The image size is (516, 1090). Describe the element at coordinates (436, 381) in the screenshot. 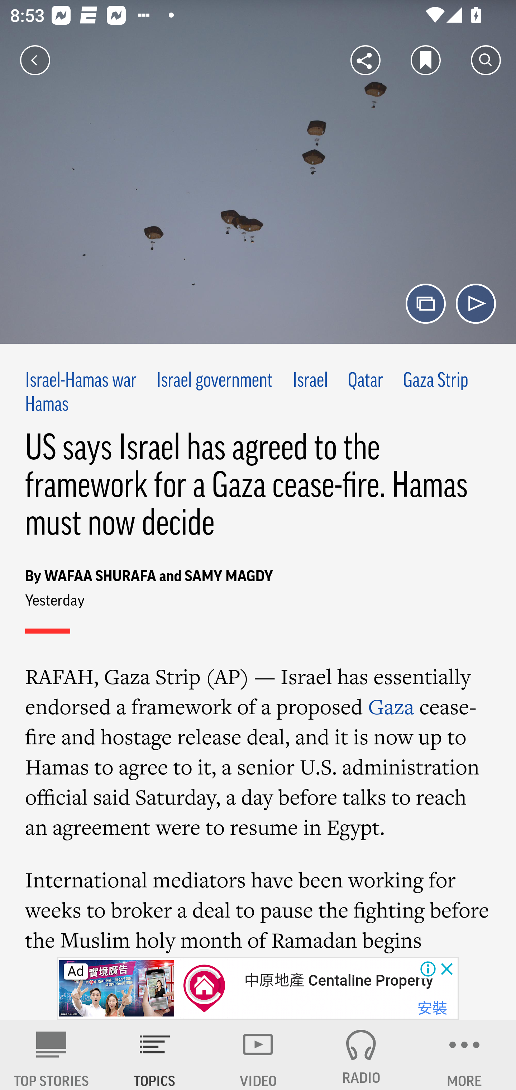

I see `Gaza Strip` at that location.